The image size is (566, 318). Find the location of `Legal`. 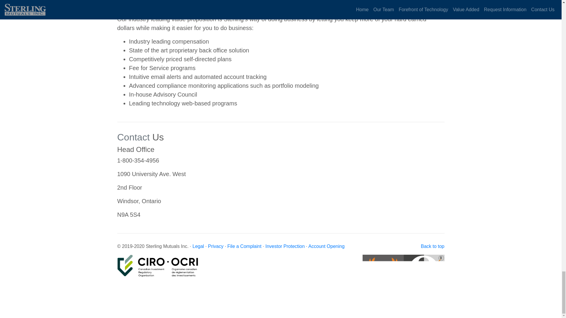

Legal is located at coordinates (198, 246).